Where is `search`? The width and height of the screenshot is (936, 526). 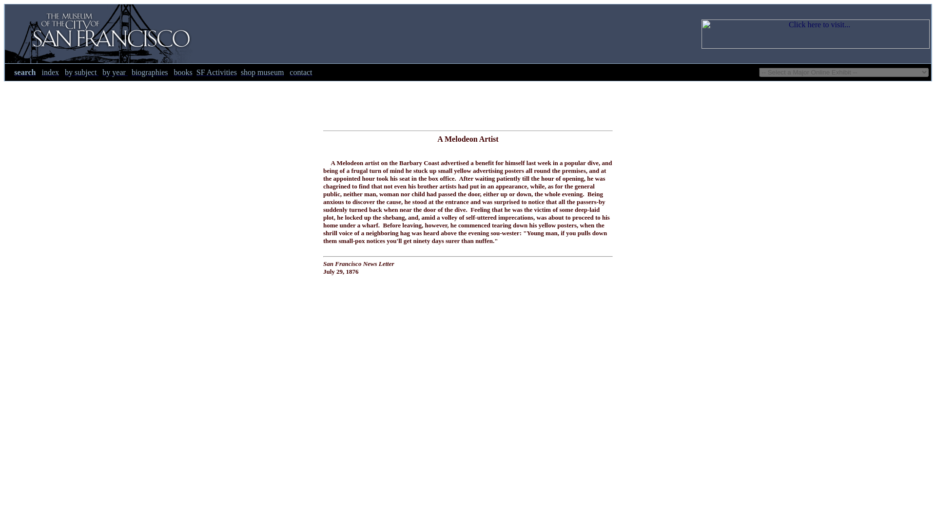
search is located at coordinates (24, 72).